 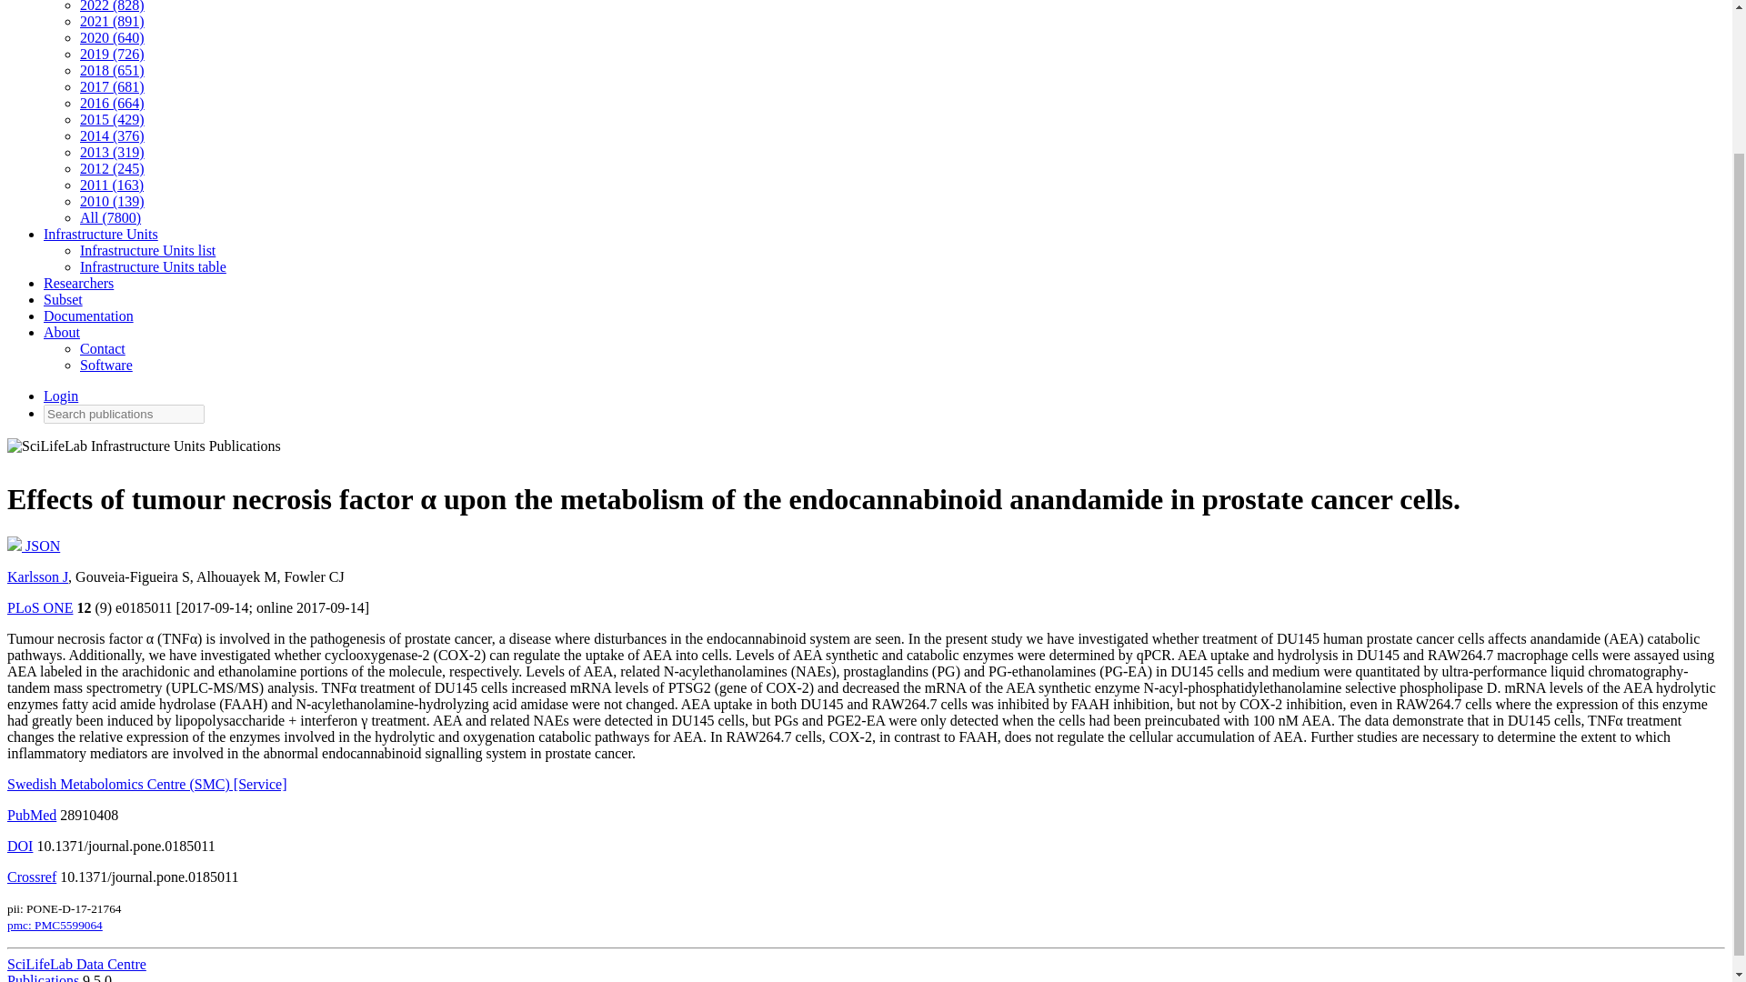 I want to click on JSON, so click(x=33, y=546).